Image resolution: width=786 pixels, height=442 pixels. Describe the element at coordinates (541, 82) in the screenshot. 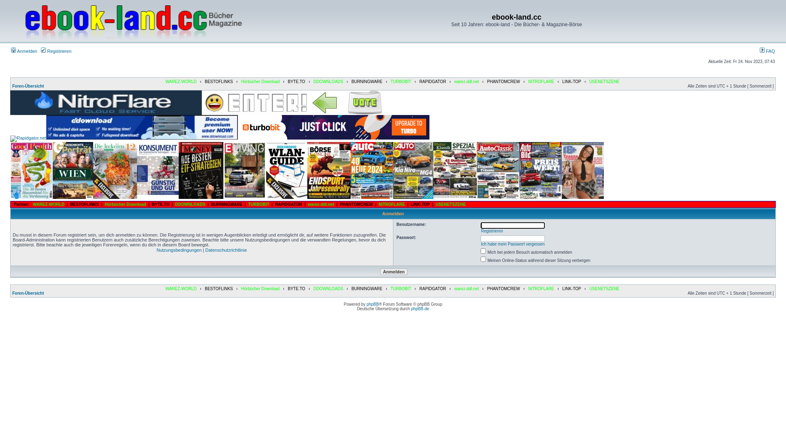

I see `NITROFLARE` at that location.